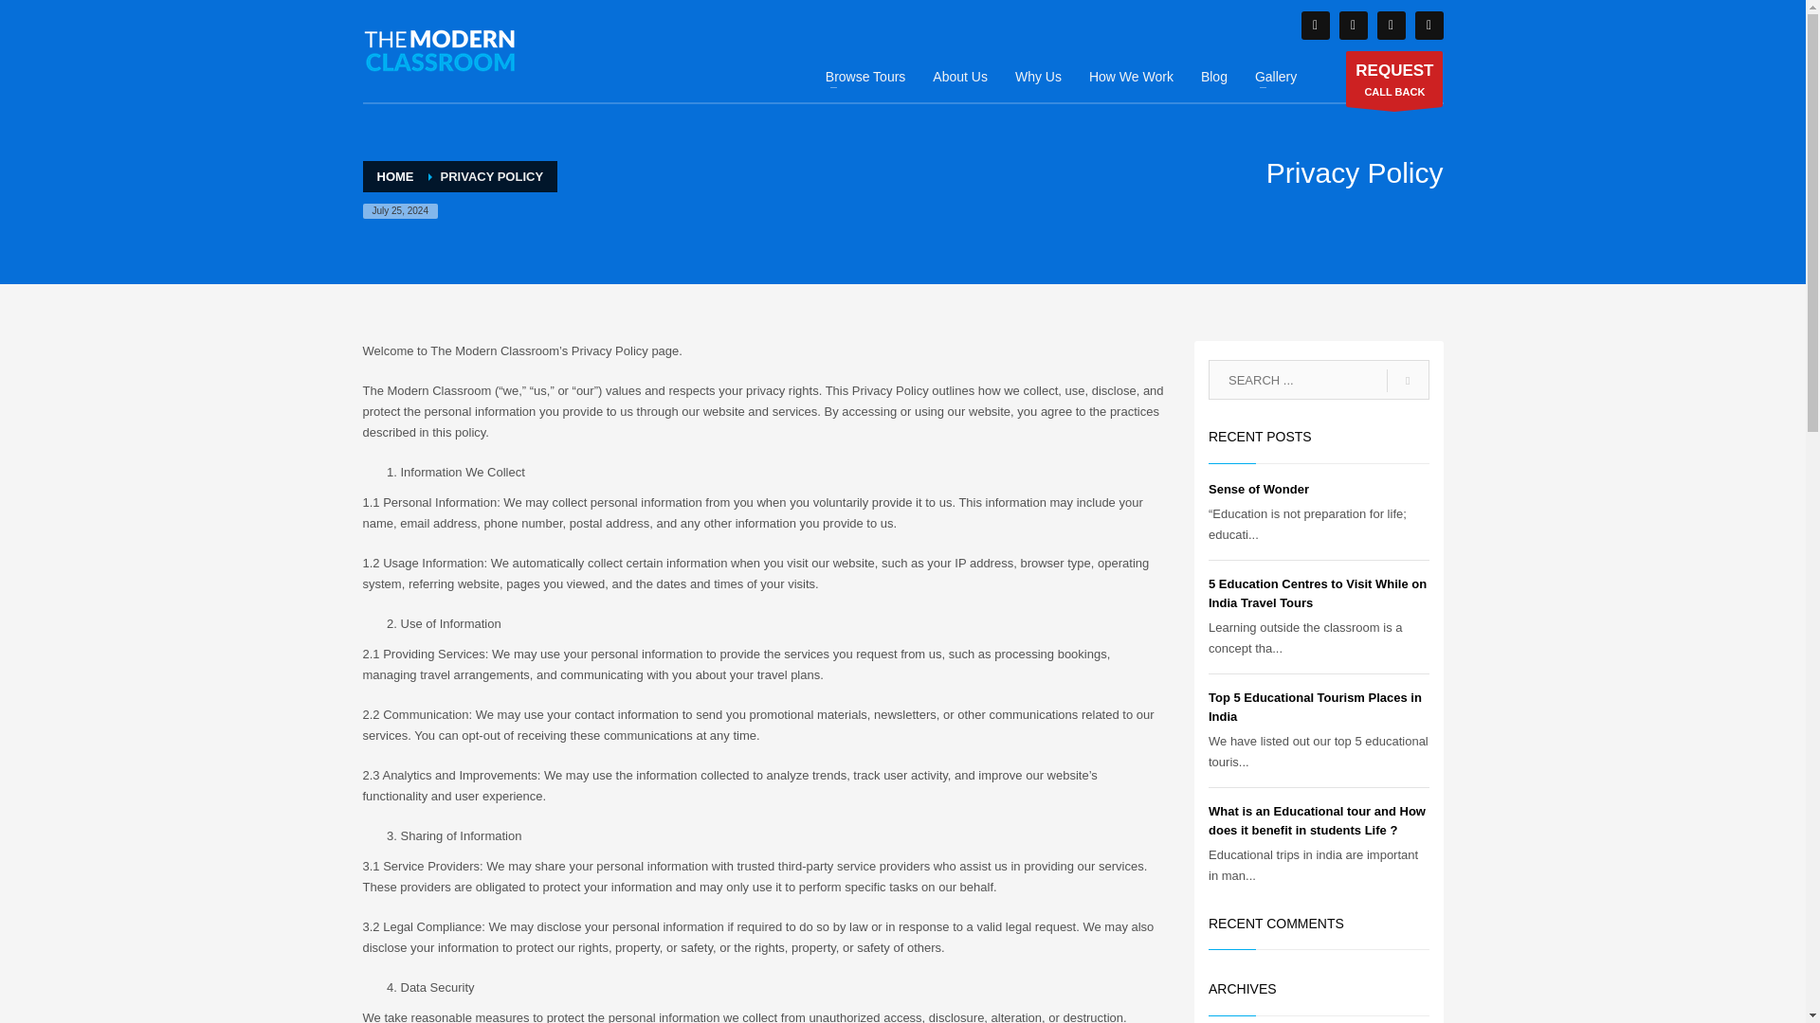  What do you see at coordinates (1314, 707) in the screenshot?
I see `5 Education Centres to Visit While on India Travel Tours` at bounding box center [1314, 707].